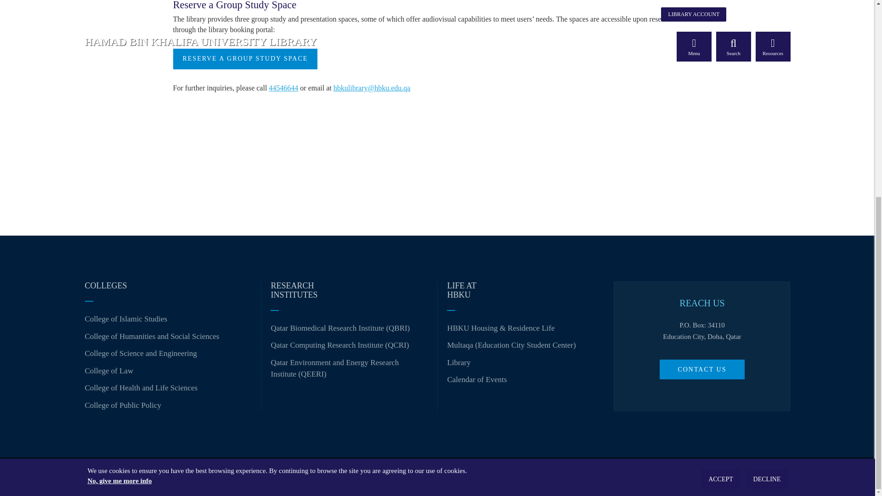 The height and width of the screenshot is (496, 882). What do you see at coordinates (712, 477) in the screenshot?
I see ` Twitter` at bounding box center [712, 477].